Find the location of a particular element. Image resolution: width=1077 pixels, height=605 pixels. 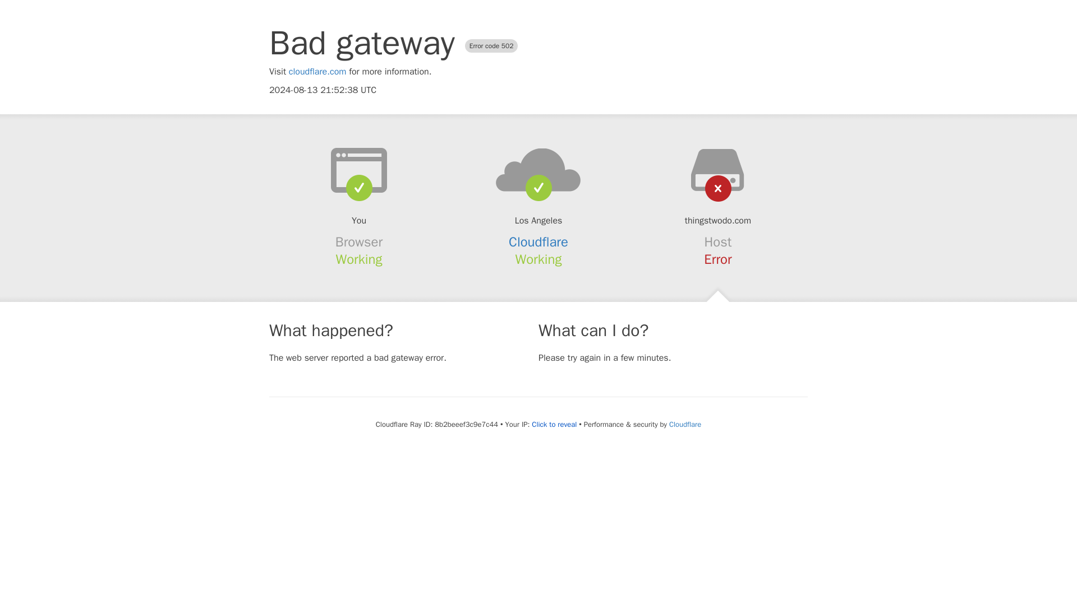

Click to reveal is located at coordinates (554, 425).